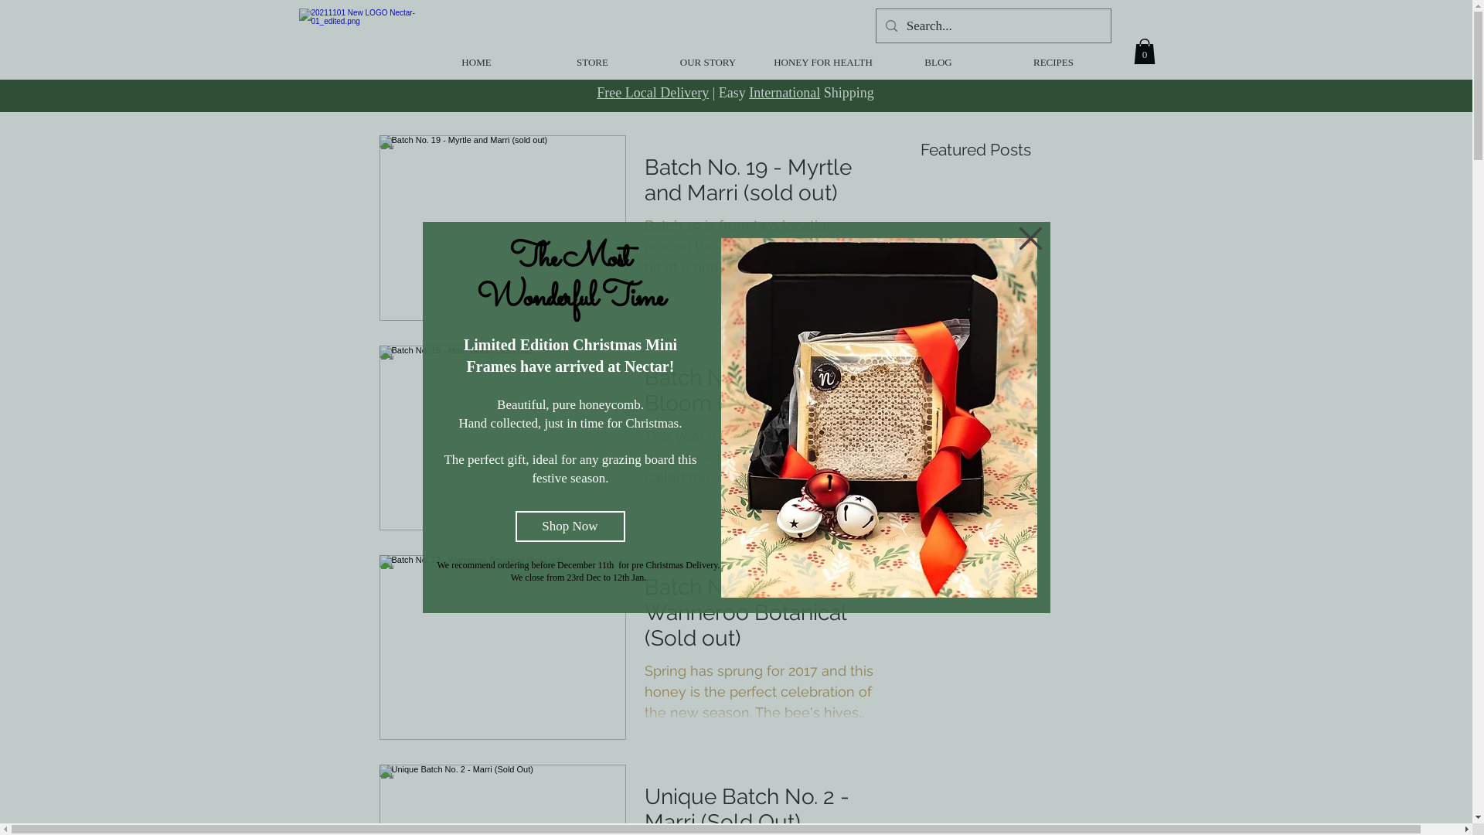  Describe the element at coordinates (762, 394) in the screenshot. I see `Batch No. 15 - Marri Bloom (sold out)` at that location.